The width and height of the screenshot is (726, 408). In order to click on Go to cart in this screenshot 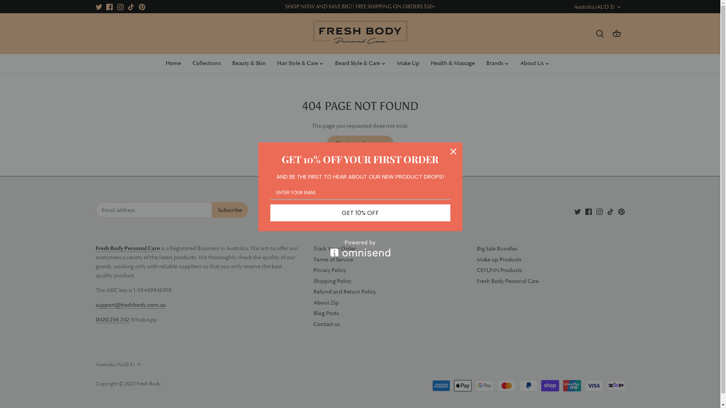, I will do `click(617, 34)`.